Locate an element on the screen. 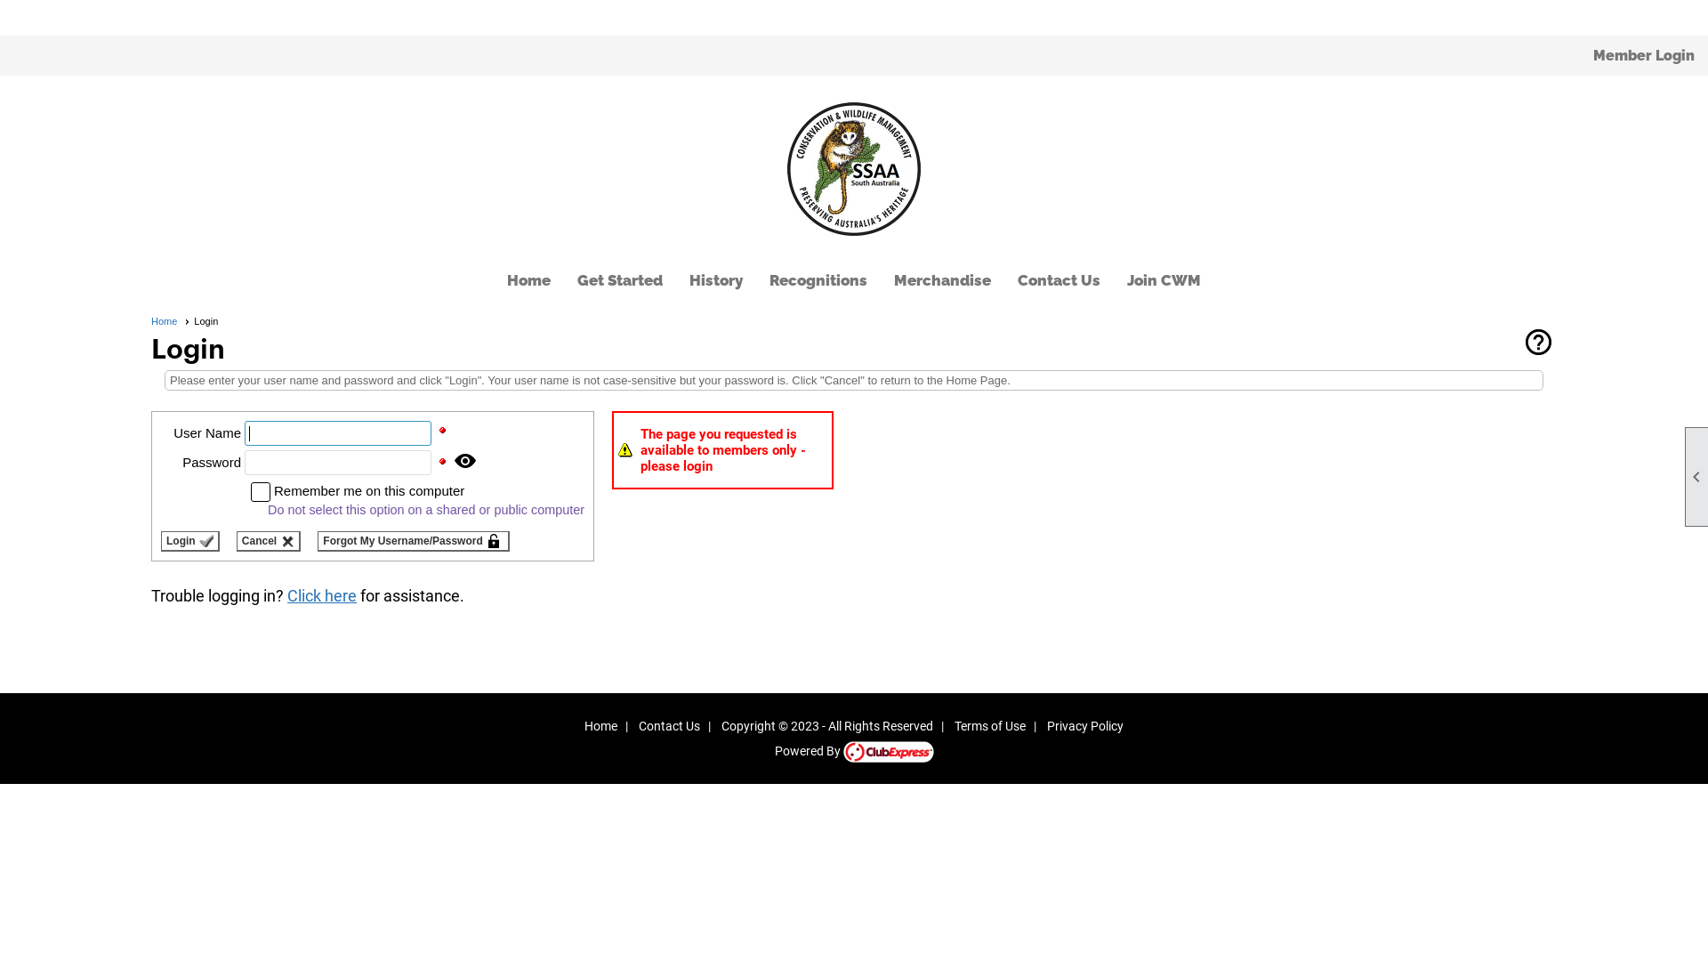 This screenshot has width=1708, height=961. Forgot My Username/Password is located at coordinates (413, 541).